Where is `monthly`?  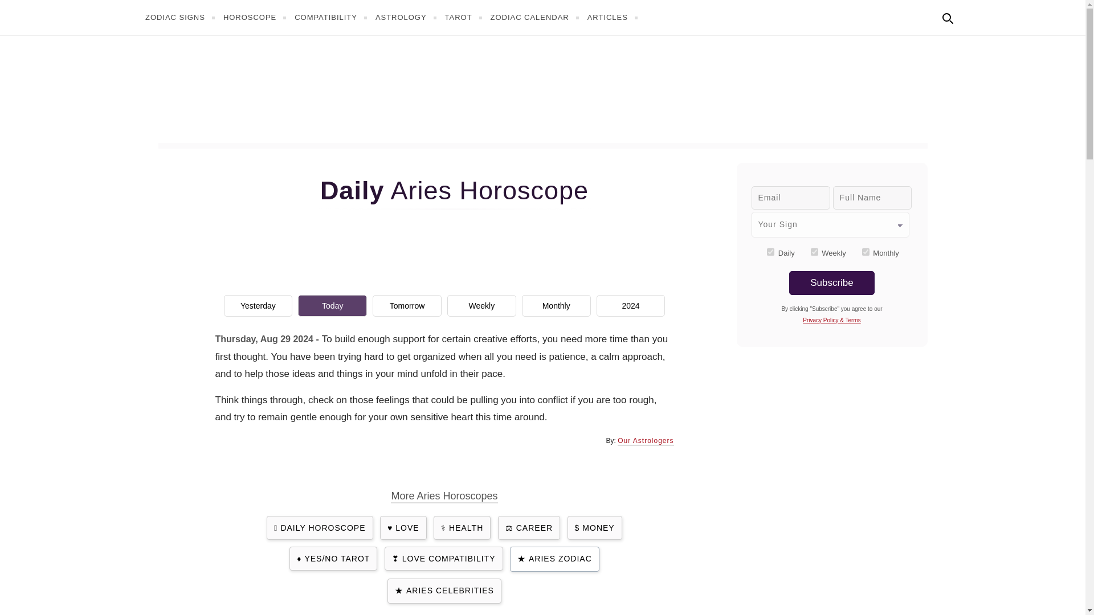
monthly is located at coordinates (866, 252).